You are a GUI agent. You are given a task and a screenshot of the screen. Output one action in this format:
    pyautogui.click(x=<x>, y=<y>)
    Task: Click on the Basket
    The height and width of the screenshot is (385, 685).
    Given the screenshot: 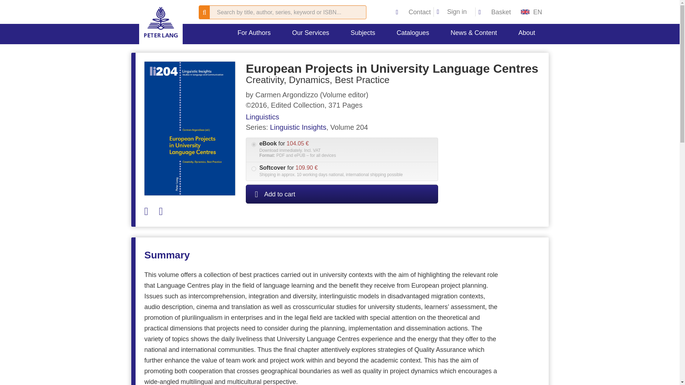 What is the action you would take?
    pyautogui.click(x=494, y=12)
    